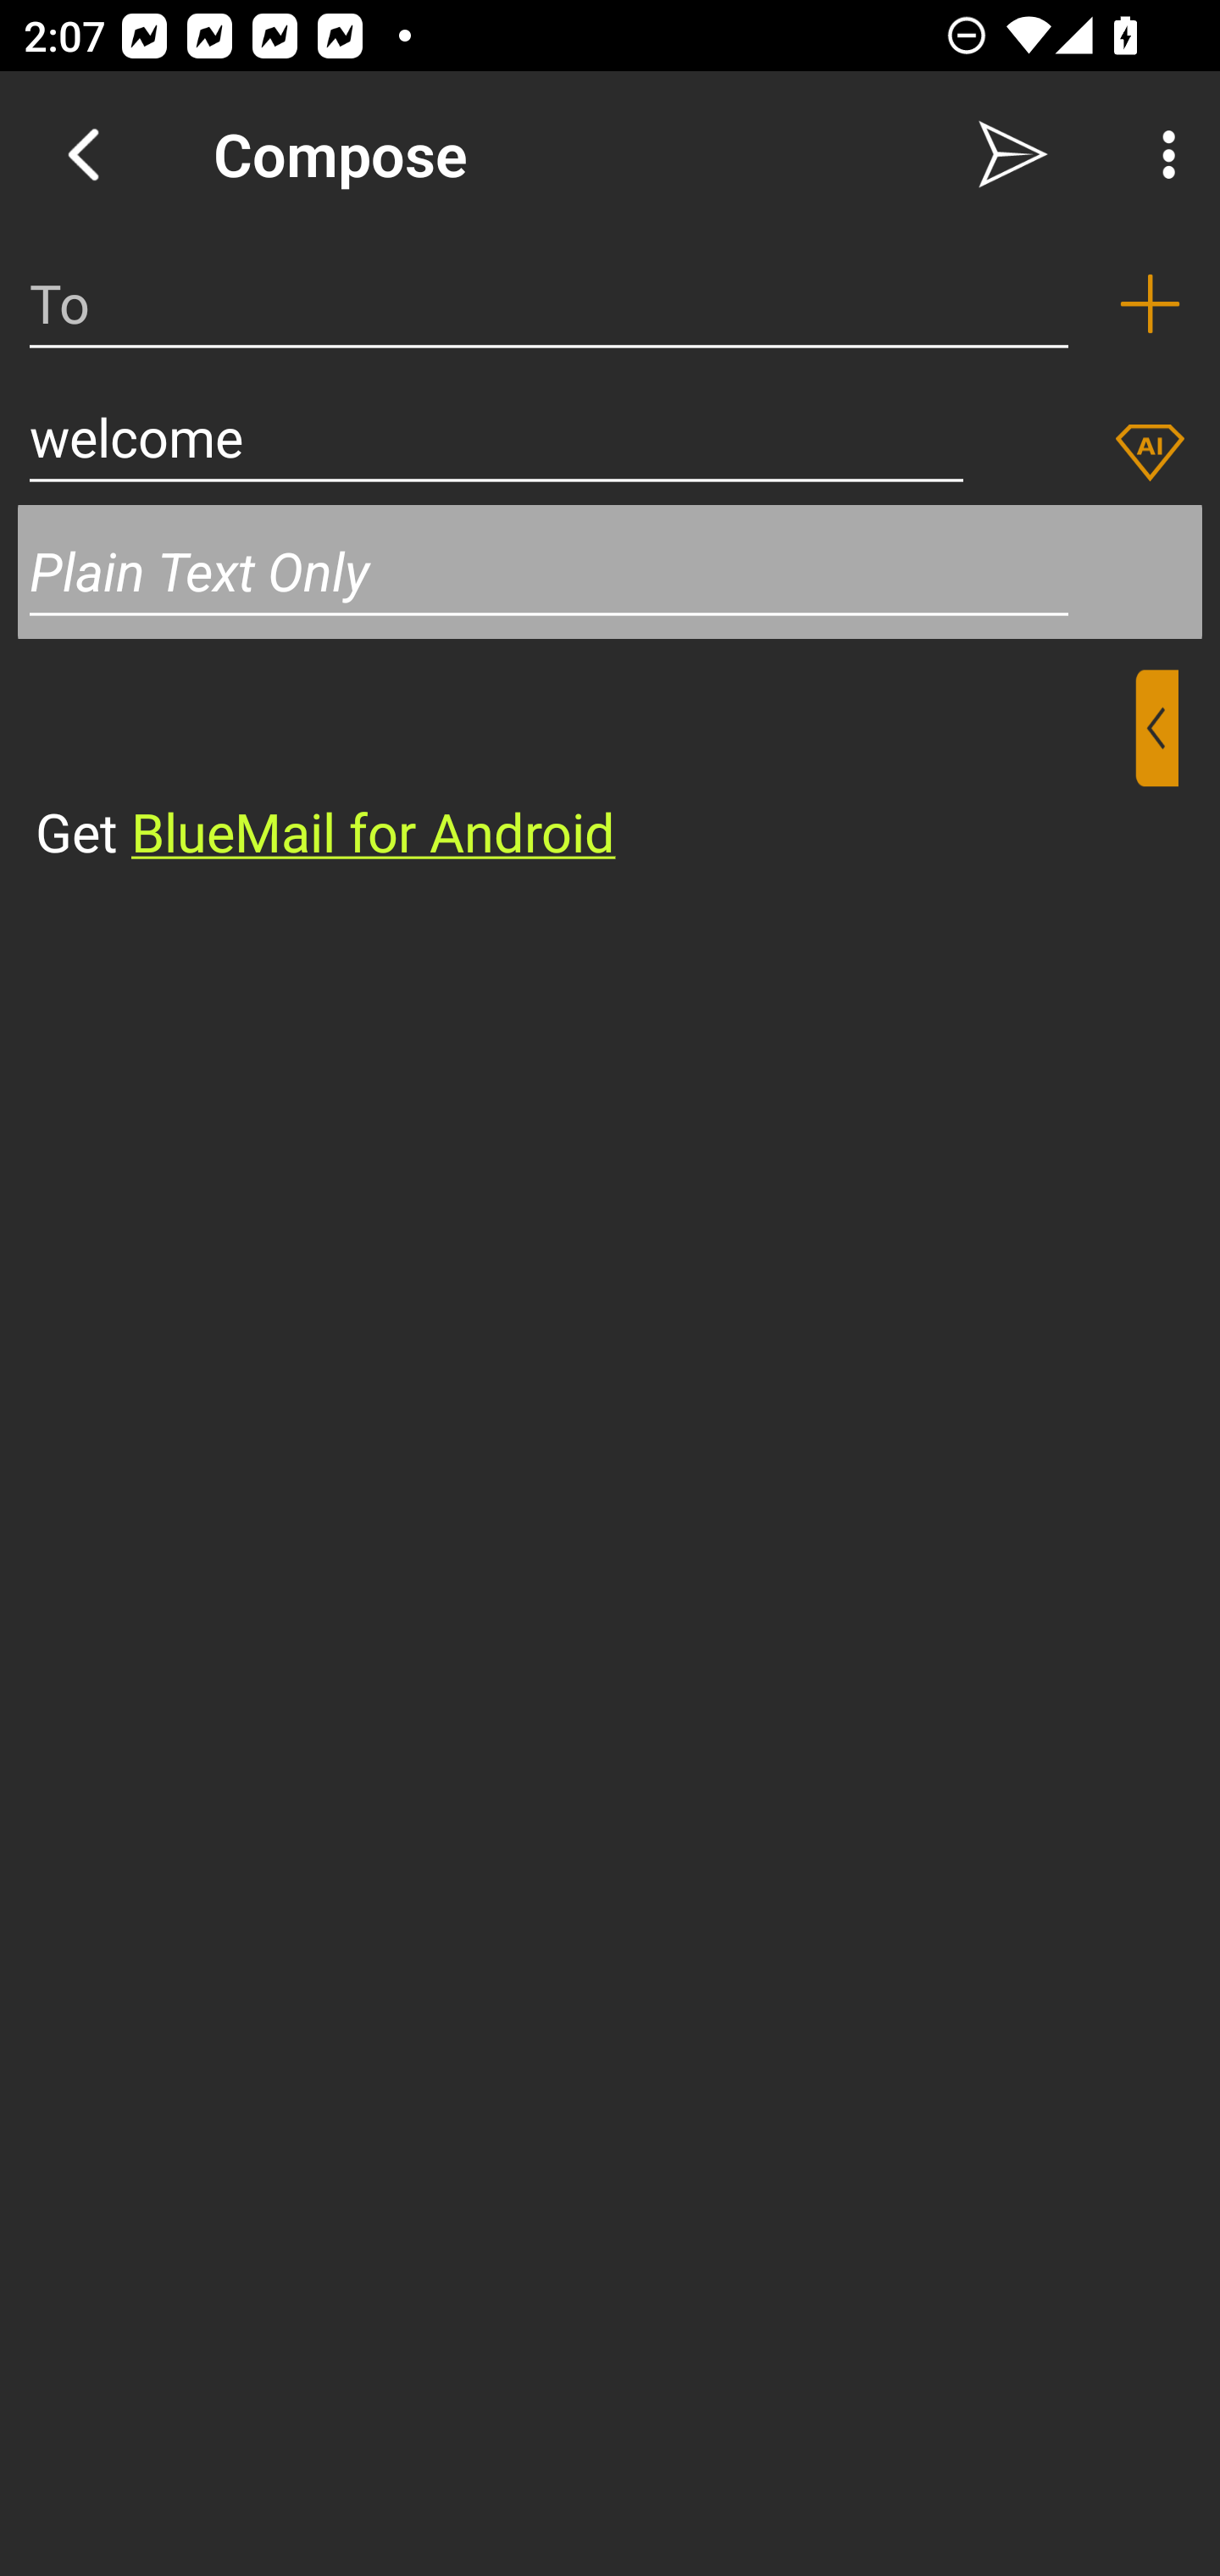 This screenshot has height=2576, width=1220. I want to click on 

⁣Get BlueMail for Android ​, so click(584, 769).